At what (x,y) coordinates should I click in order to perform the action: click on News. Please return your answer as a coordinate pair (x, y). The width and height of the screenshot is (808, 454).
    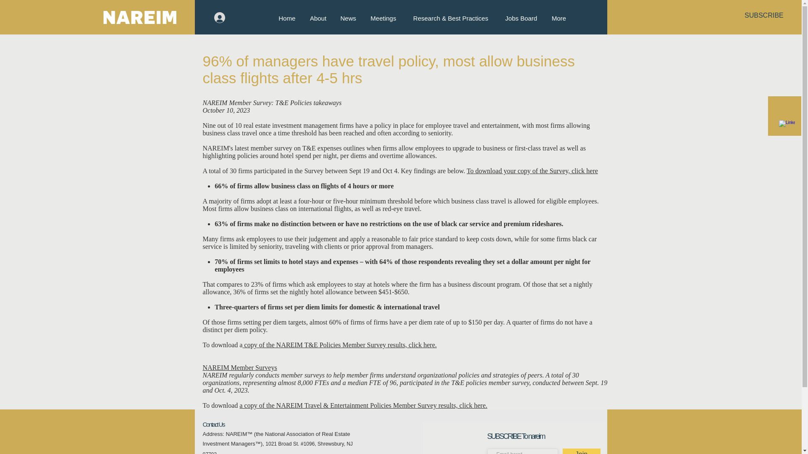
    Looking at the image, I should click on (348, 18).